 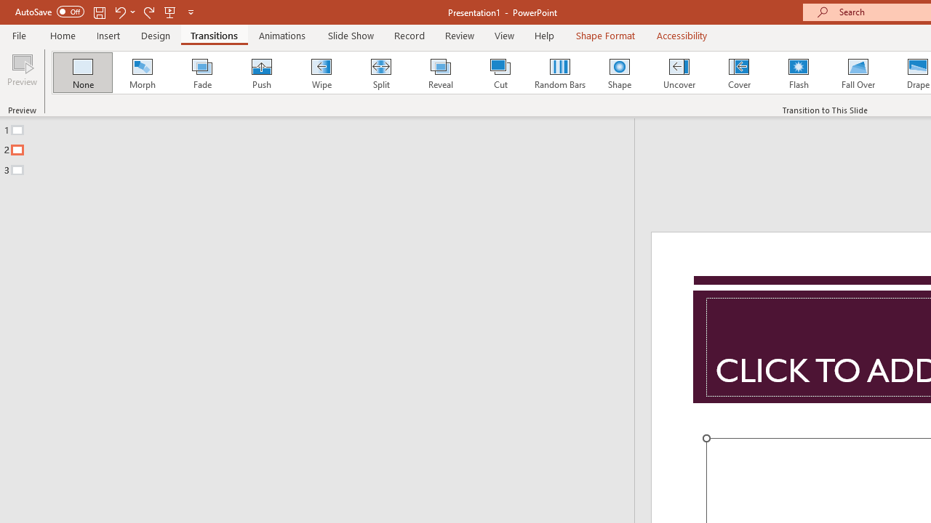 I want to click on Reveal, so click(x=440, y=73).